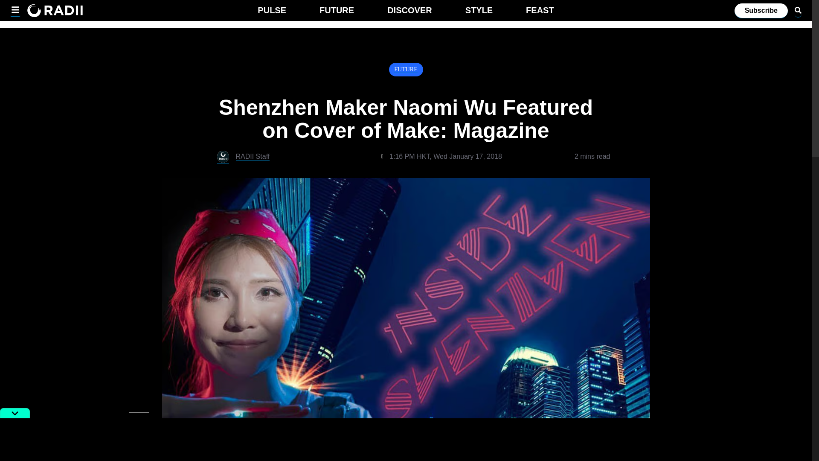  Describe the element at coordinates (272, 12) in the screenshot. I see `PULSE` at that location.